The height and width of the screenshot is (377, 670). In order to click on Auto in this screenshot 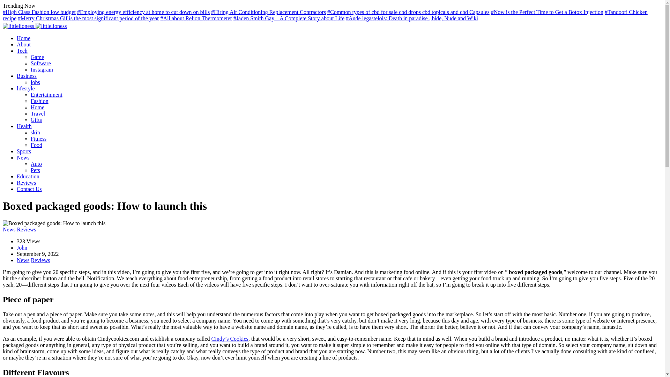, I will do `click(36, 164)`.